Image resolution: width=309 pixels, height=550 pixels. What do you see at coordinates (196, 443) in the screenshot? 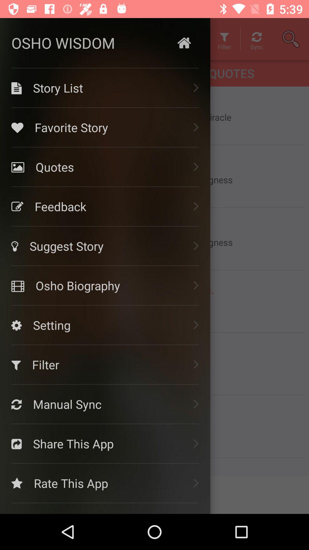
I see `click the button on the right next to the button share this app on the web page` at bounding box center [196, 443].